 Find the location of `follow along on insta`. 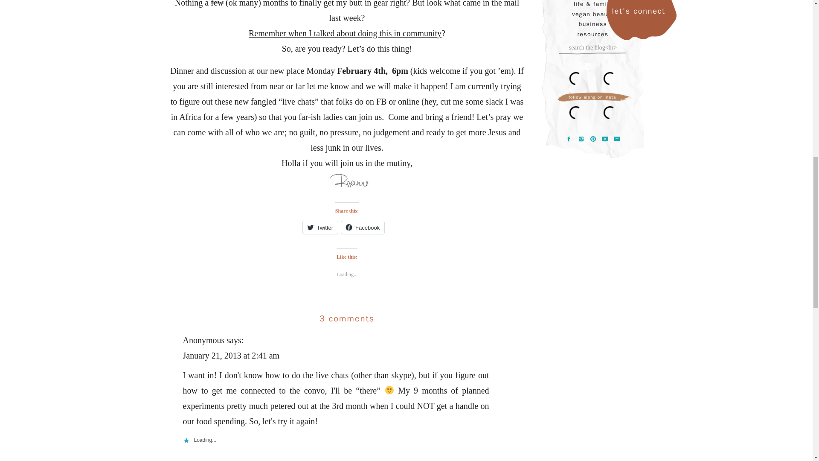

follow along on insta is located at coordinates (592, 97).